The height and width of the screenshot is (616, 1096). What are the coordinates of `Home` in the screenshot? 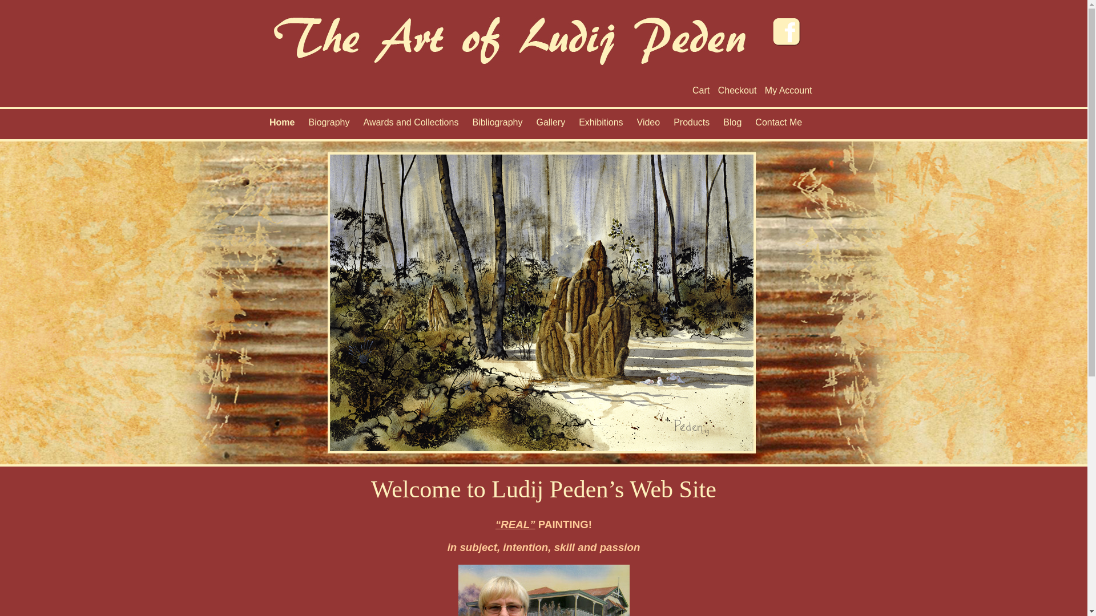 It's located at (282, 125).